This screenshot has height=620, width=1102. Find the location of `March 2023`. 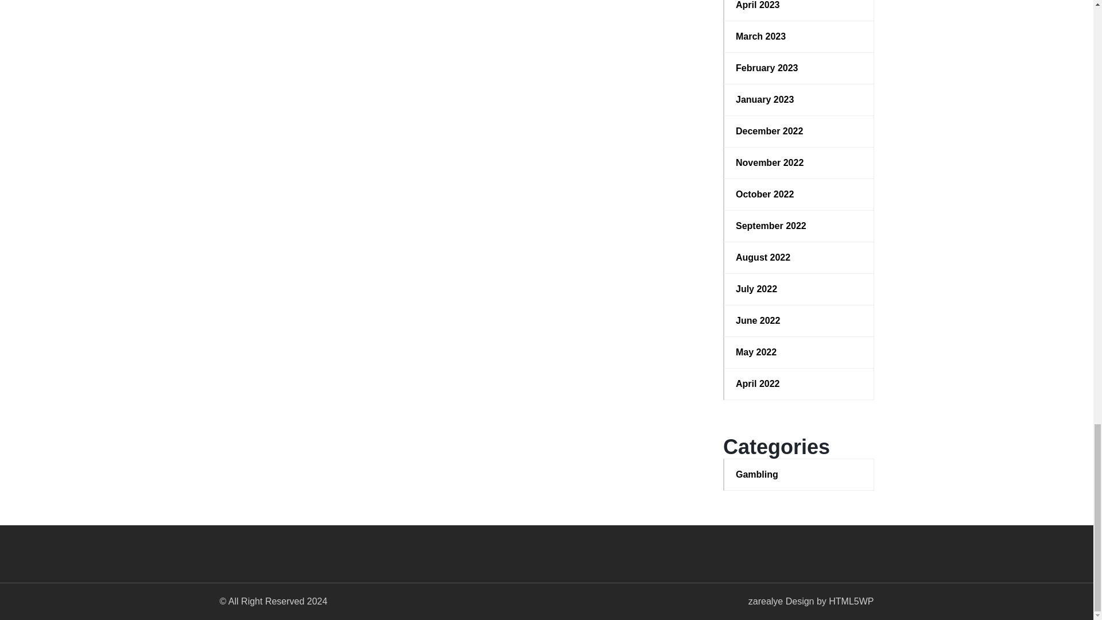

March 2023 is located at coordinates (799, 36).